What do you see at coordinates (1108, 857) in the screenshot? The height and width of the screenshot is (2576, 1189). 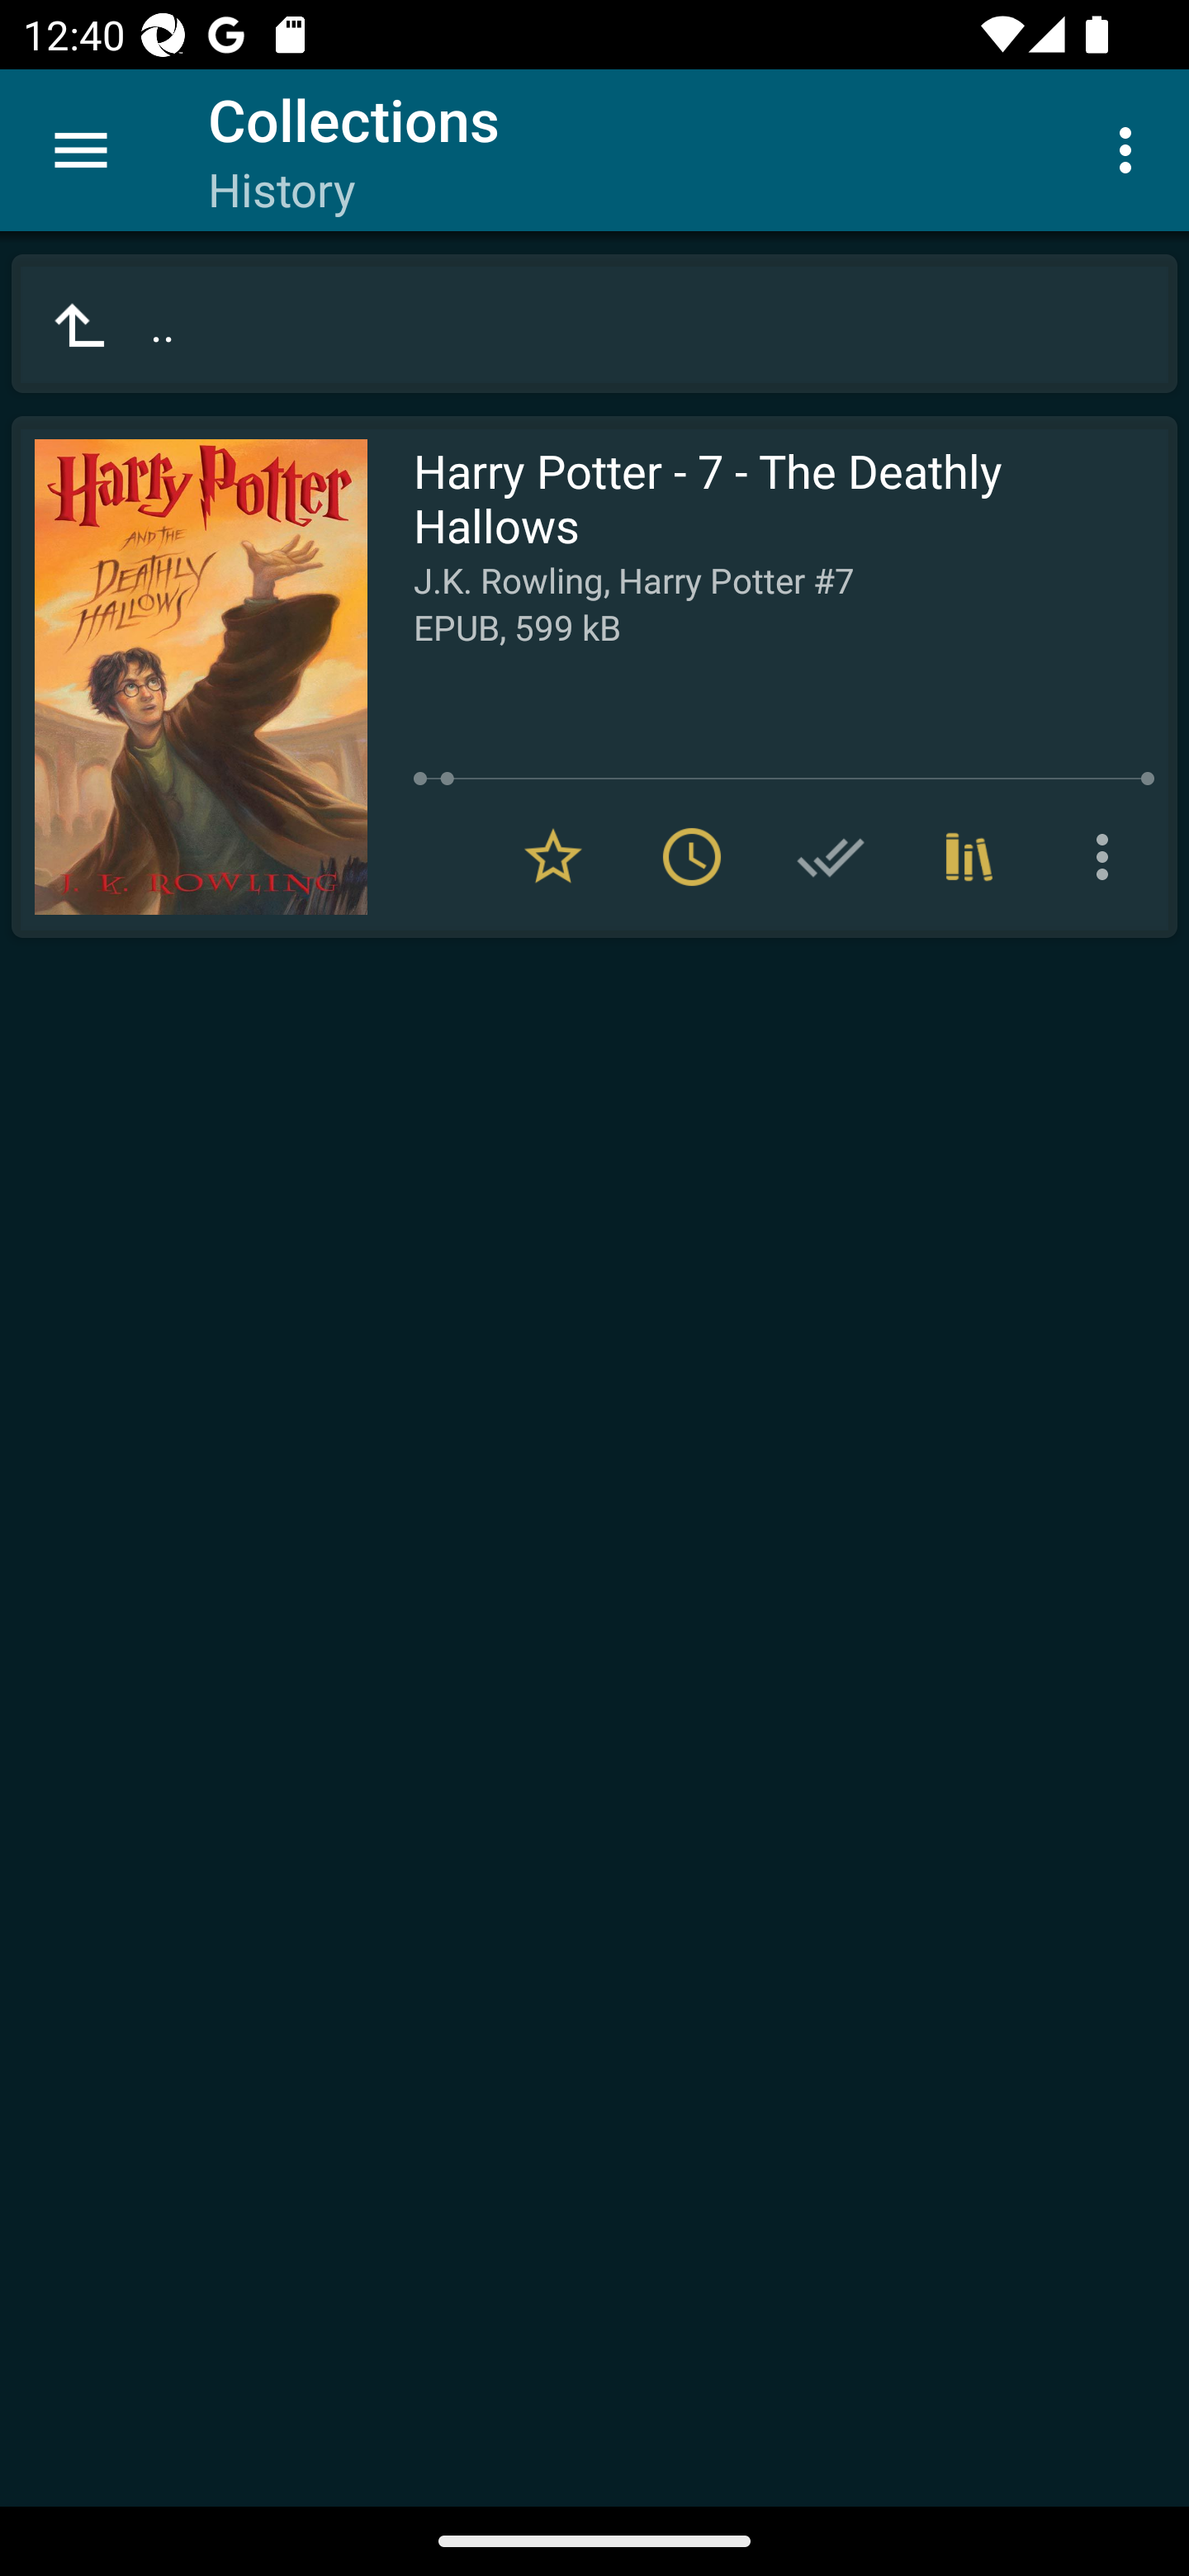 I see `More options` at bounding box center [1108, 857].